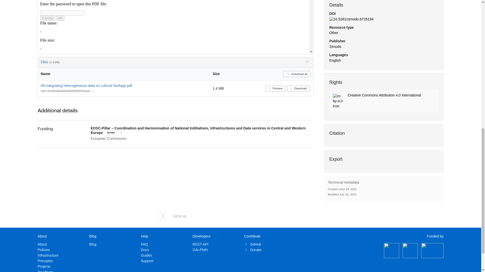 Image resolution: width=485 pixels, height=272 pixels. Describe the element at coordinates (297, 74) in the screenshot. I see `Download all` at that location.